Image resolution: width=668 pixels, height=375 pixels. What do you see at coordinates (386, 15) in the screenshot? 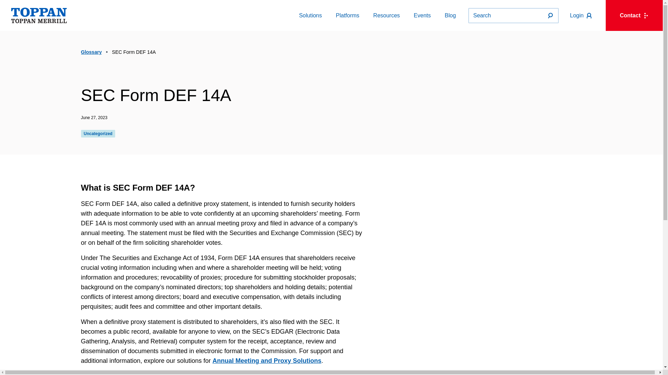
I see `Skip to main content` at bounding box center [386, 15].